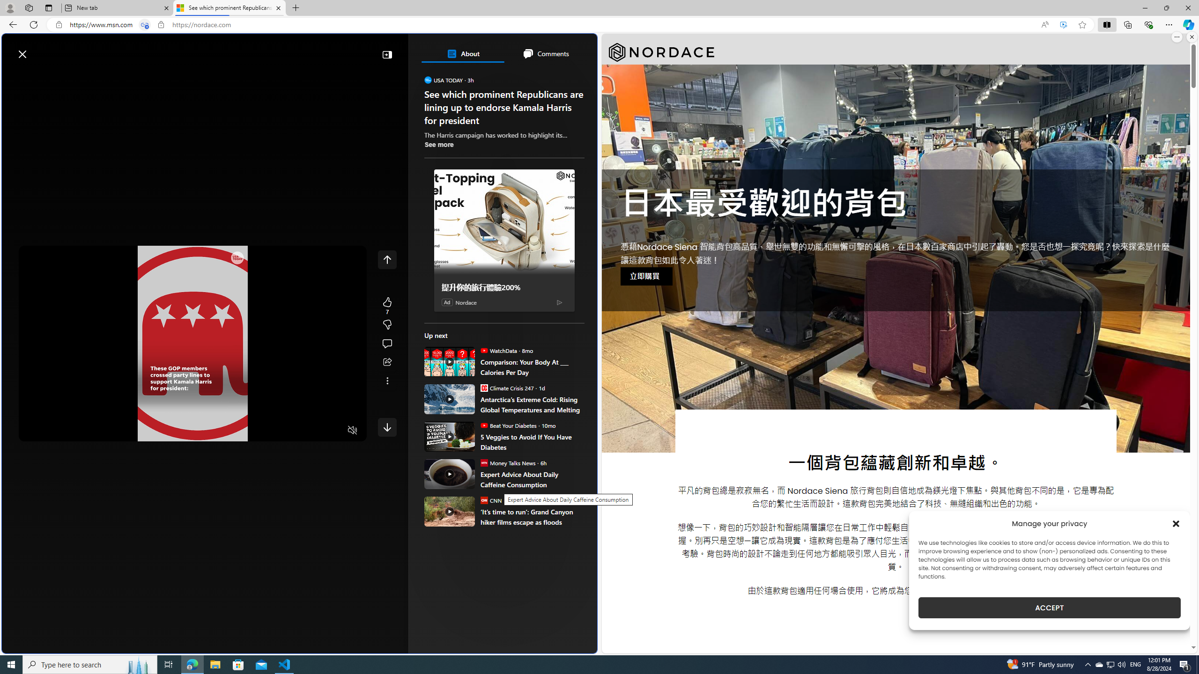 The height and width of the screenshot is (674, 1199). Describe the element at coordinates (532, 367) in the screenshot. I see `Comparison: Your Body At ___ Calories Per Day` at that location.